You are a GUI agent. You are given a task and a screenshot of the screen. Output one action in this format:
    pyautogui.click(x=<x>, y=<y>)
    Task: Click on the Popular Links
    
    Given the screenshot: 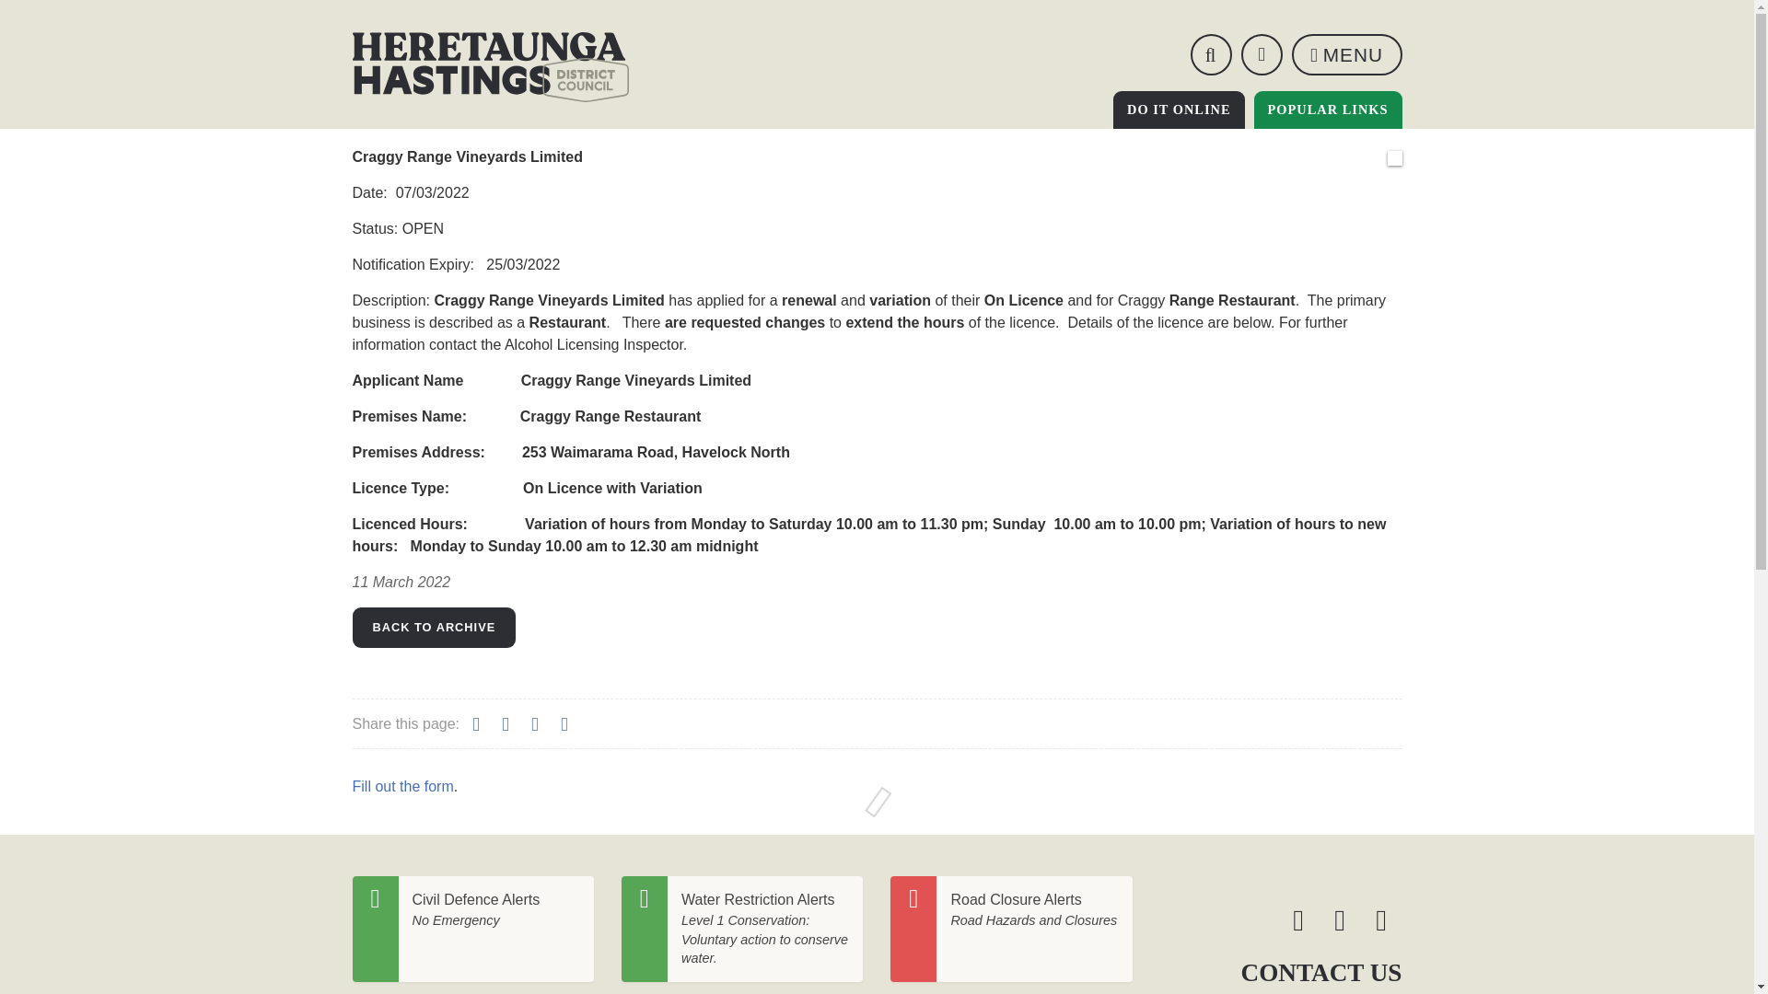 What is the action you would take?
    pyautogui.click(x=1328, y=110)
    